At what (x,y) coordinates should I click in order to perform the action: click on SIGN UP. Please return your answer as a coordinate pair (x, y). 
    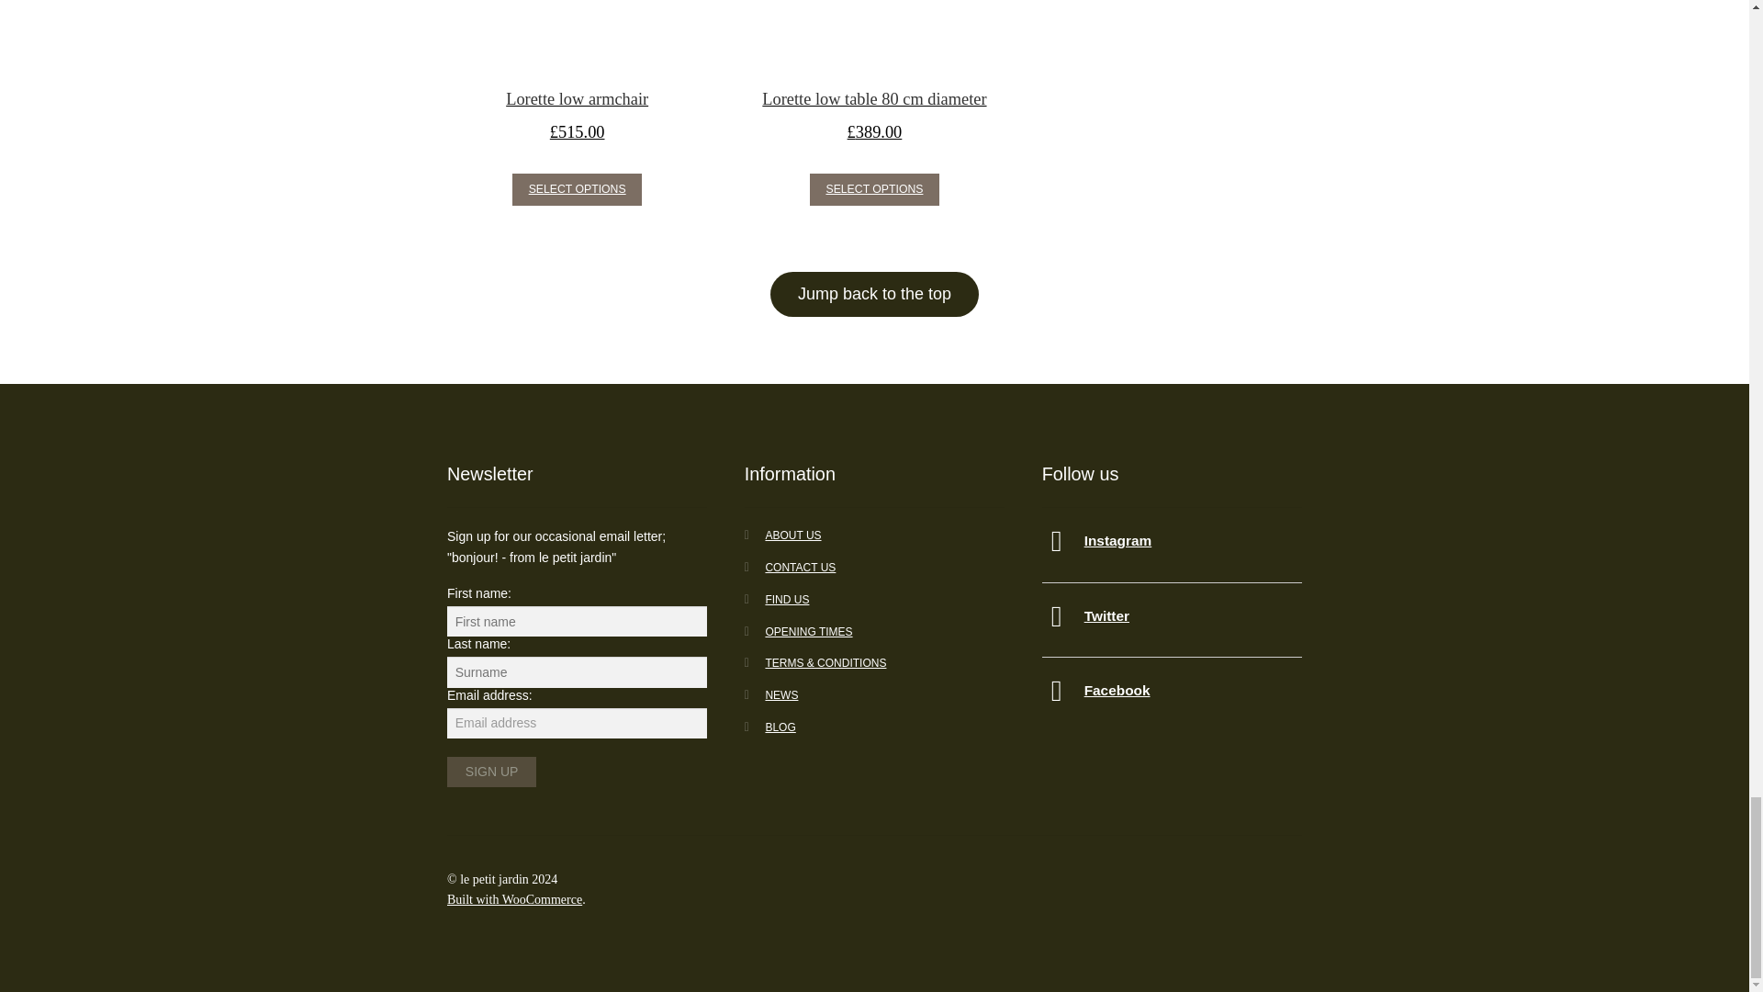
    Looking at the image, I should click on (491, 772).